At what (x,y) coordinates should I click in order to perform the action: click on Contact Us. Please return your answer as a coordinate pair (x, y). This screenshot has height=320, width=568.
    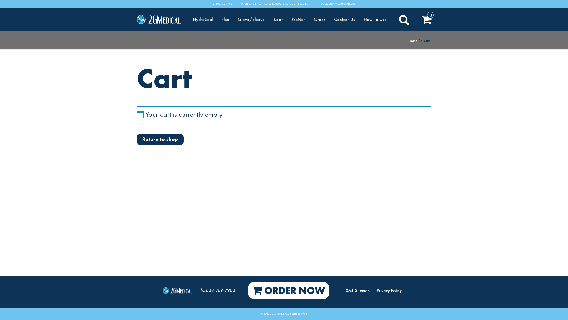
    Looking at the image, I should click on (344, 20).